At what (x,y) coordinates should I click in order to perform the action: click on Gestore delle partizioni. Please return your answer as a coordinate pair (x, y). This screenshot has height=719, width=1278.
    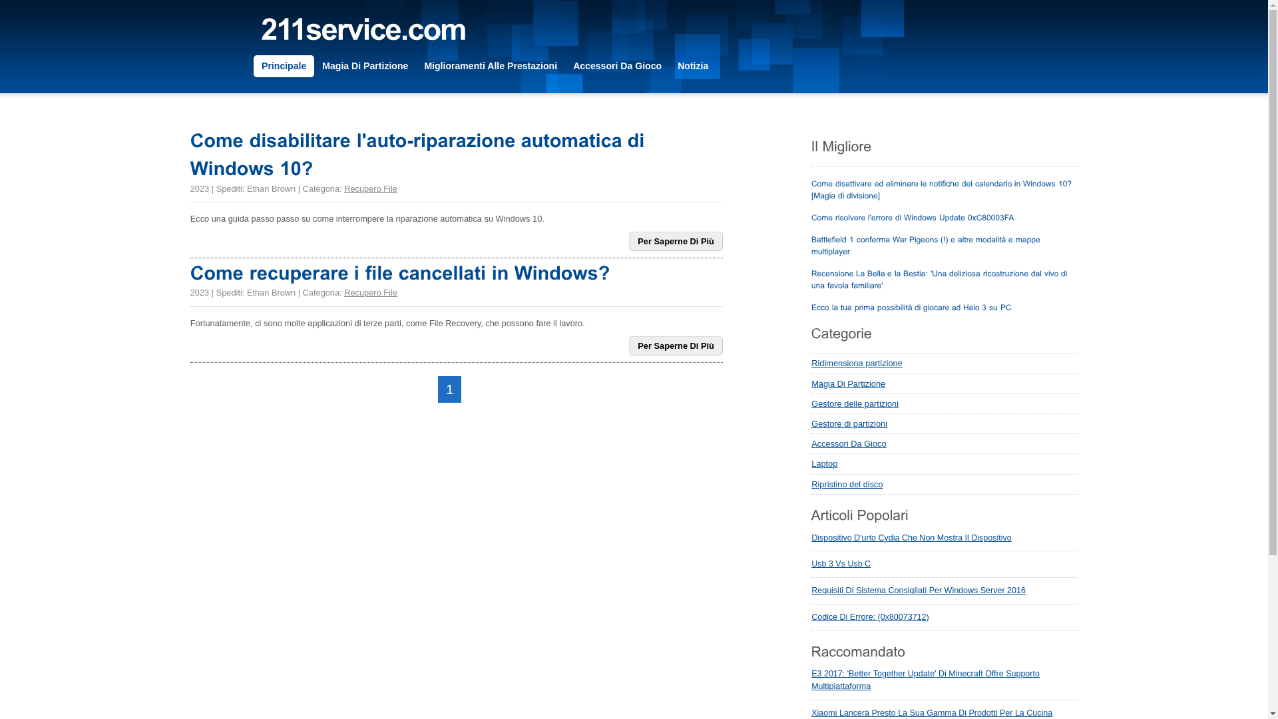
    Looking at the image, I should click on (945, 404).